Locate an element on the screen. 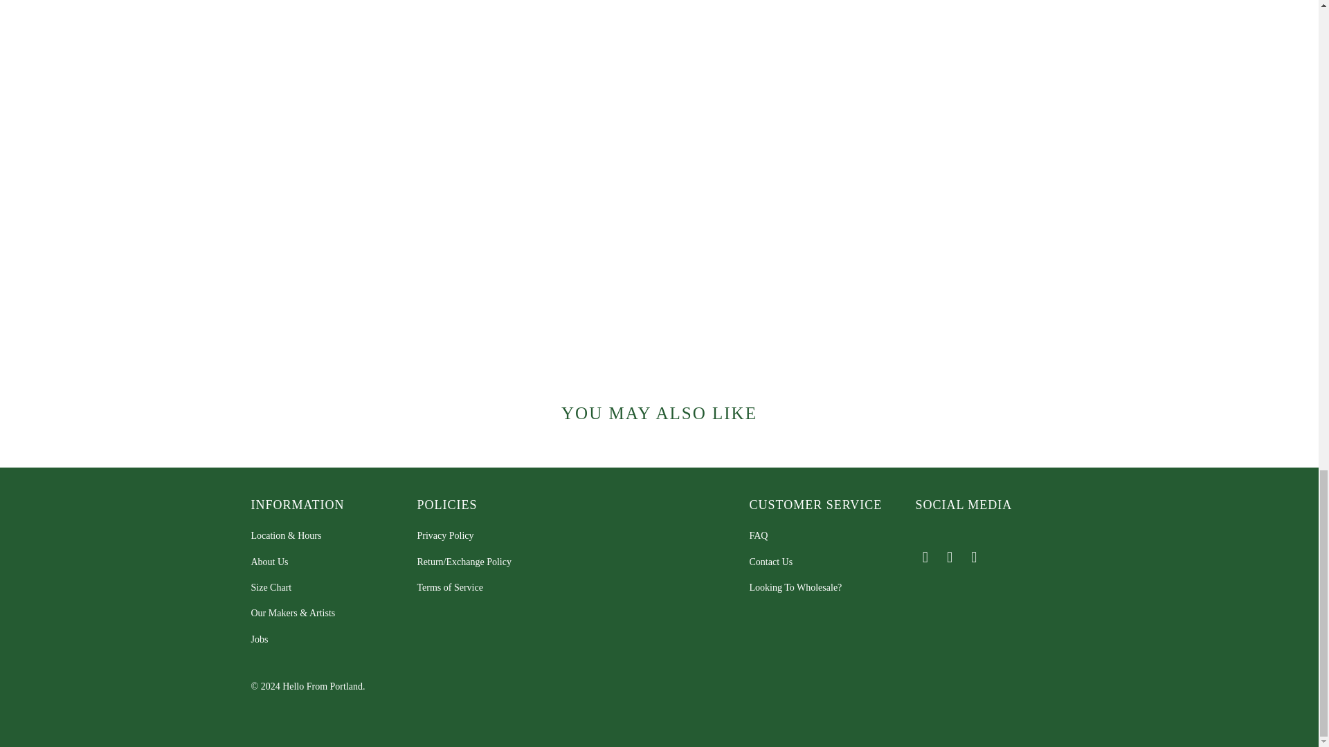  Hello From Portland on Instagram is located at coordinates (975, 557).